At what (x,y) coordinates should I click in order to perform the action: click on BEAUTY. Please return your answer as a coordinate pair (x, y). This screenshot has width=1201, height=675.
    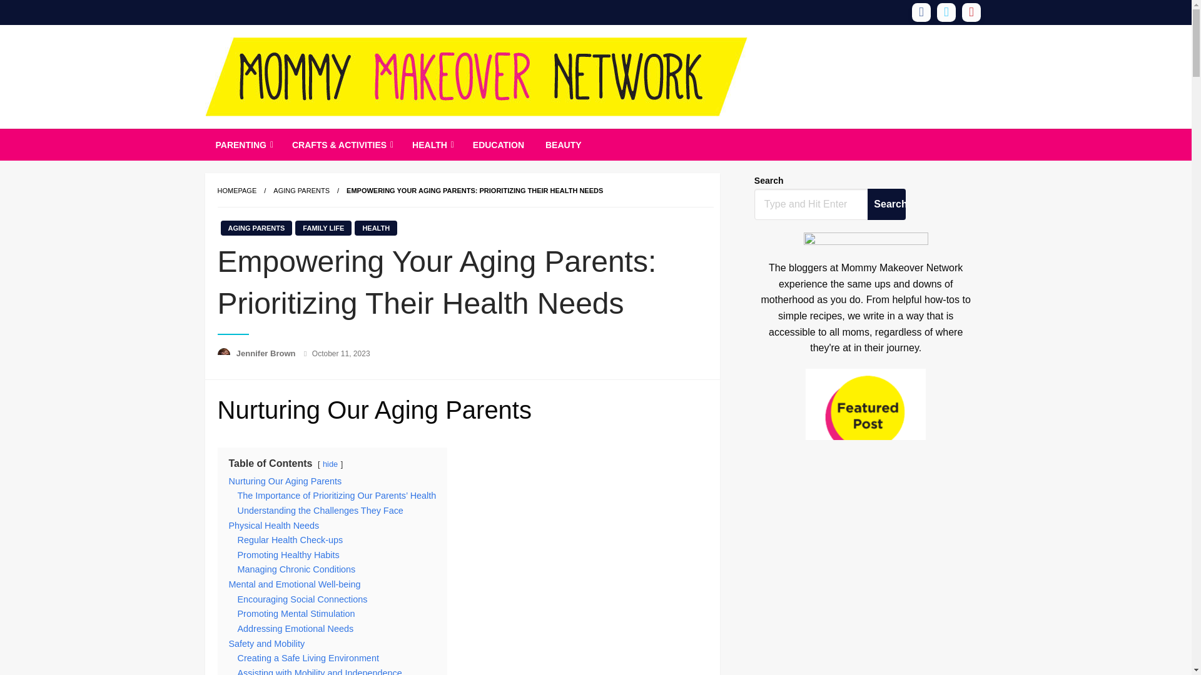
    Looking at the image, I should click on (563, 145).